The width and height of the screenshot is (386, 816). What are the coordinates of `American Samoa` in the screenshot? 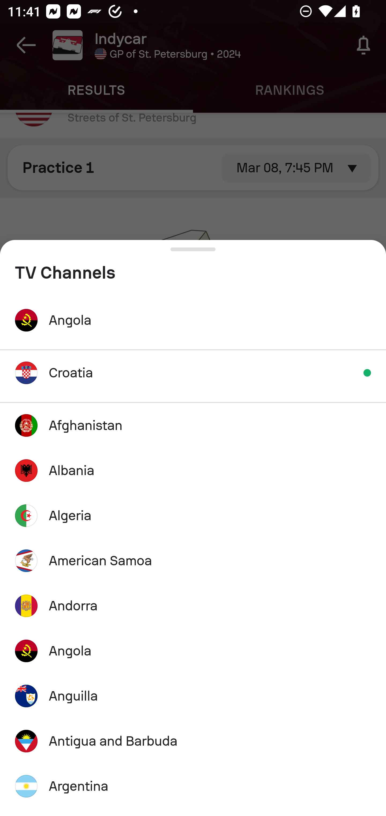 It's located at (193, 561).